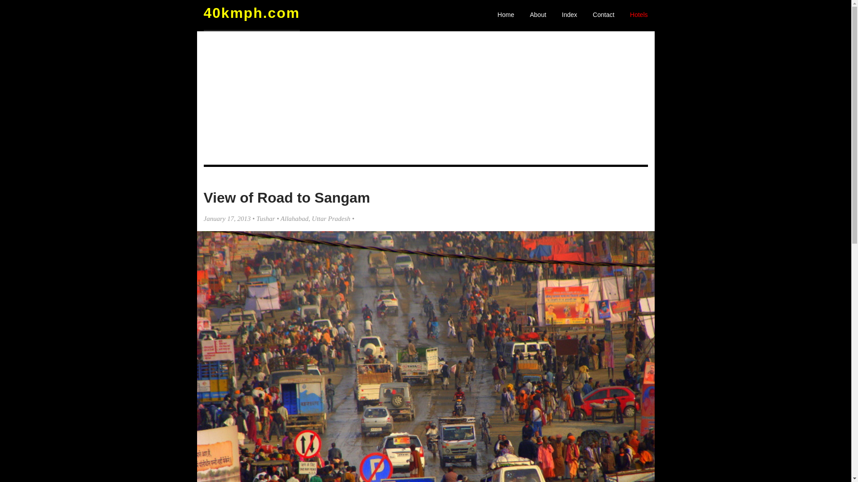 This screenshot has width=858, height=482. Describe the element at coordinates (639, 18) in the screenshot. I see `Hotels` at that location.